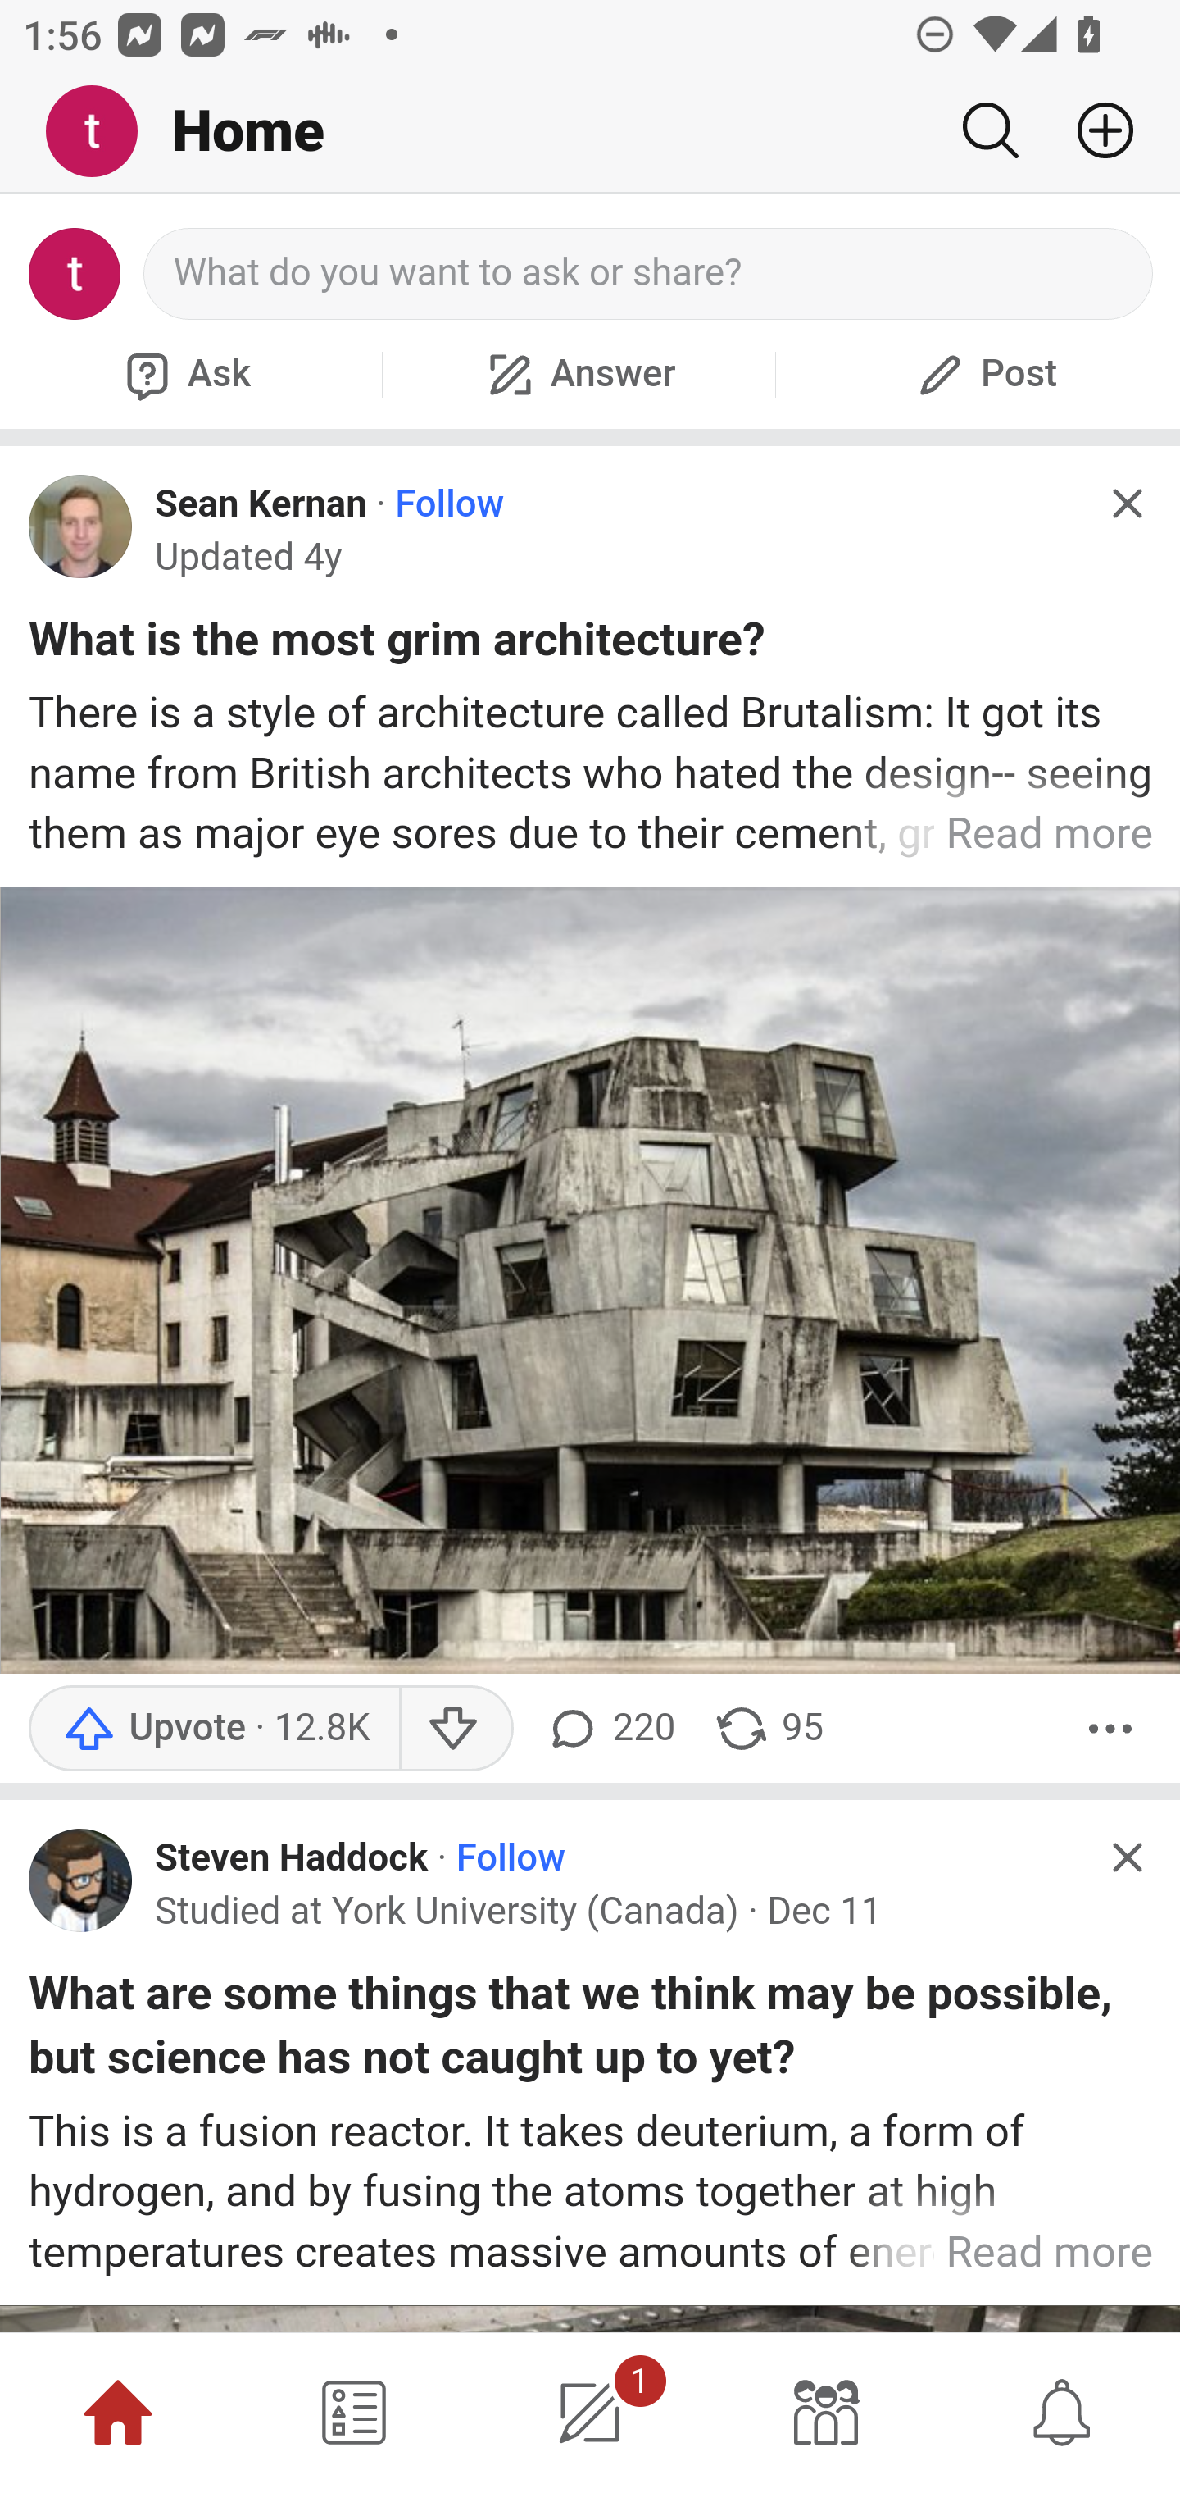 Image resolution: width=1180 pixels, height=2493 pixels. I want to click on Sean Kernan, so click(261, 504).